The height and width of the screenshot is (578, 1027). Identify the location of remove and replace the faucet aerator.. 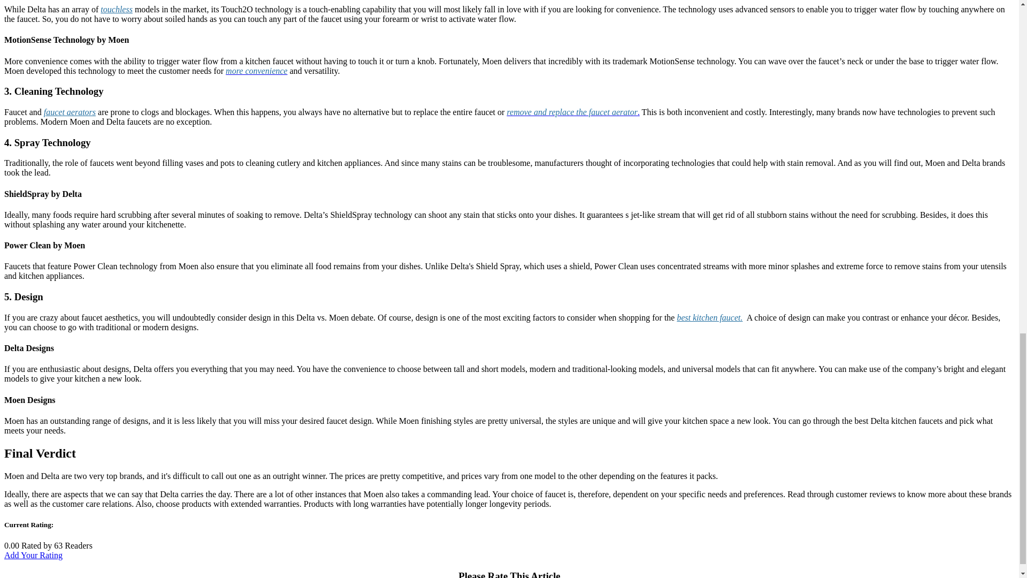
(573, 112).